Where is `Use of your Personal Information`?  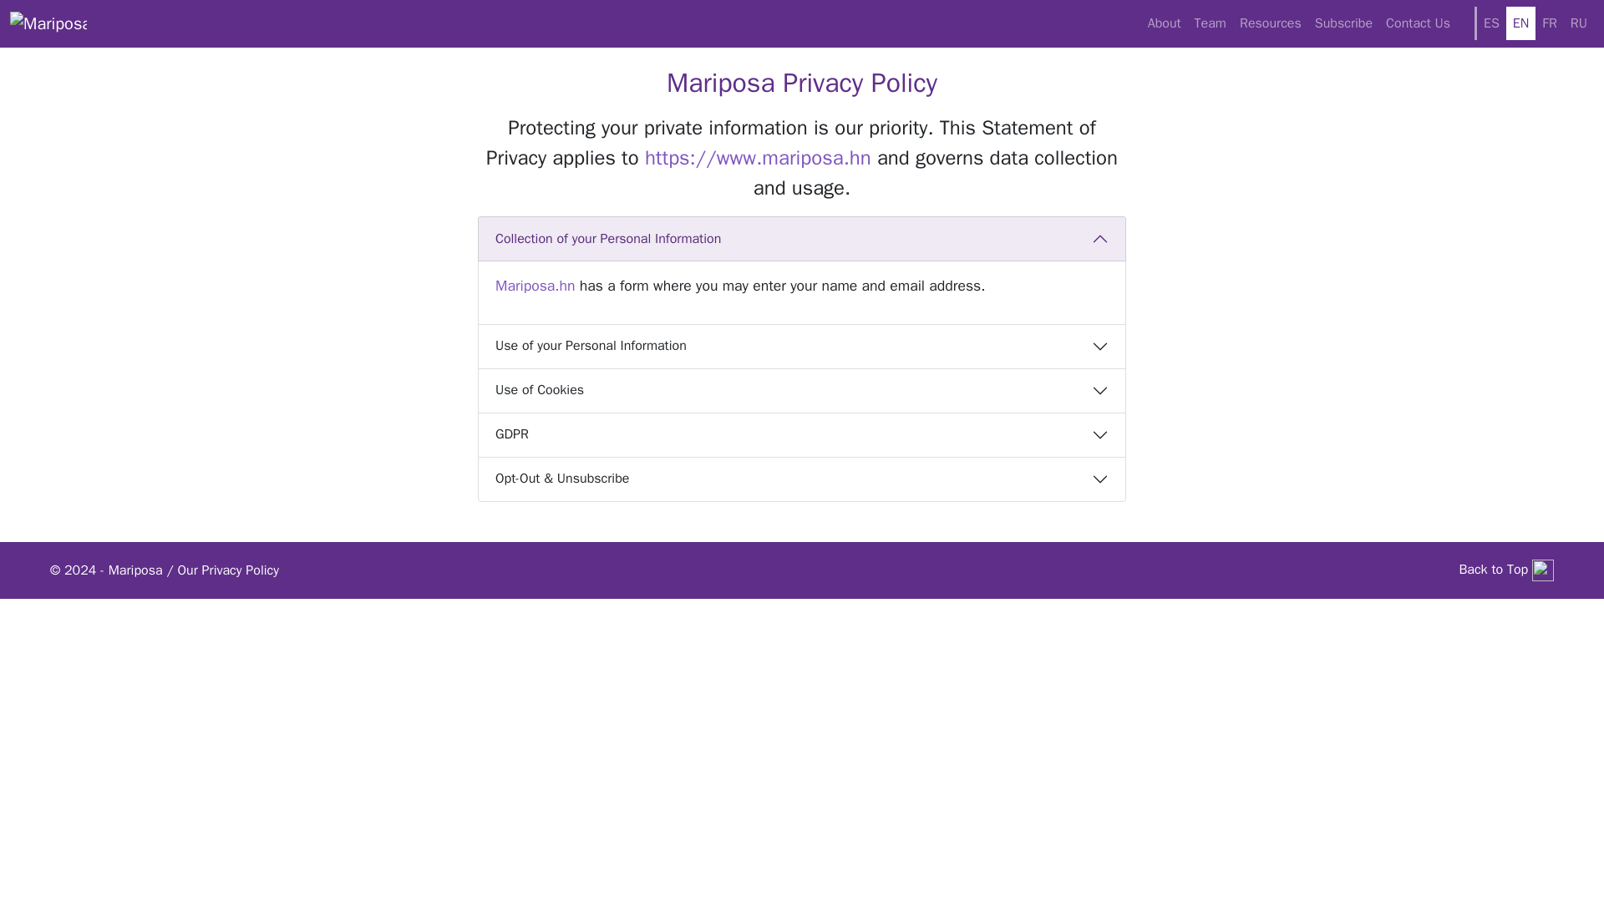
Use of your Personal Information is located at coordinates (802, 346).